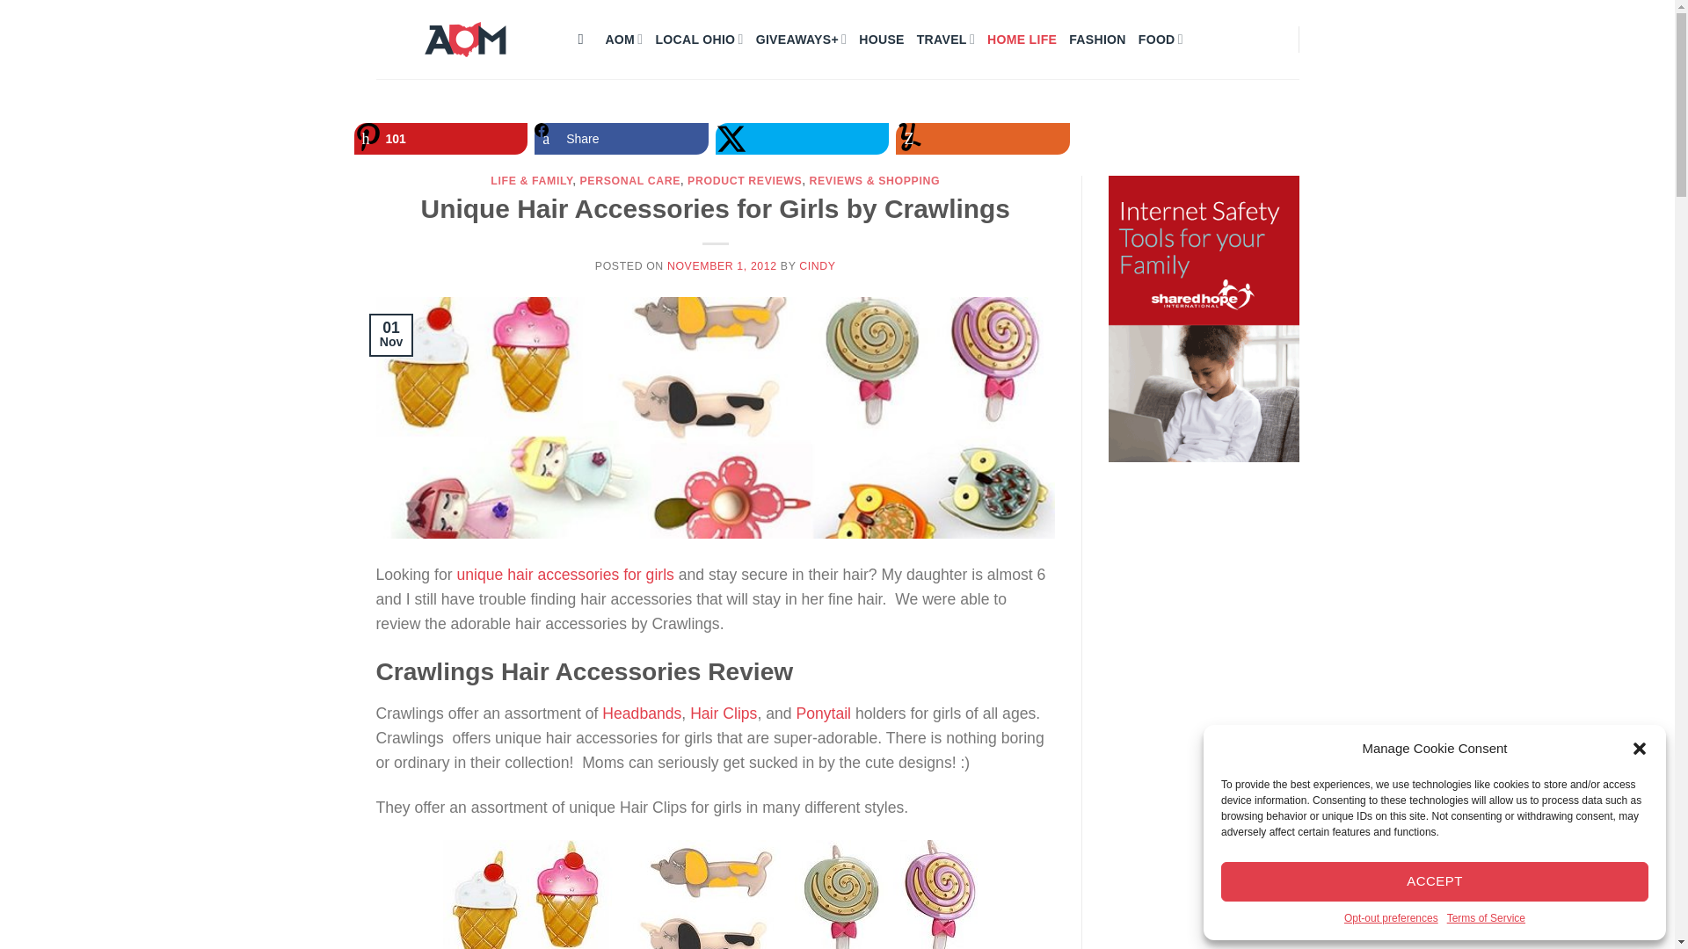  What do you see at coordinates (464, 39) in the screenshot?
I see `Akron Ohio Moms - Influential Moms in Ohio` at bounding box center [464, 39].